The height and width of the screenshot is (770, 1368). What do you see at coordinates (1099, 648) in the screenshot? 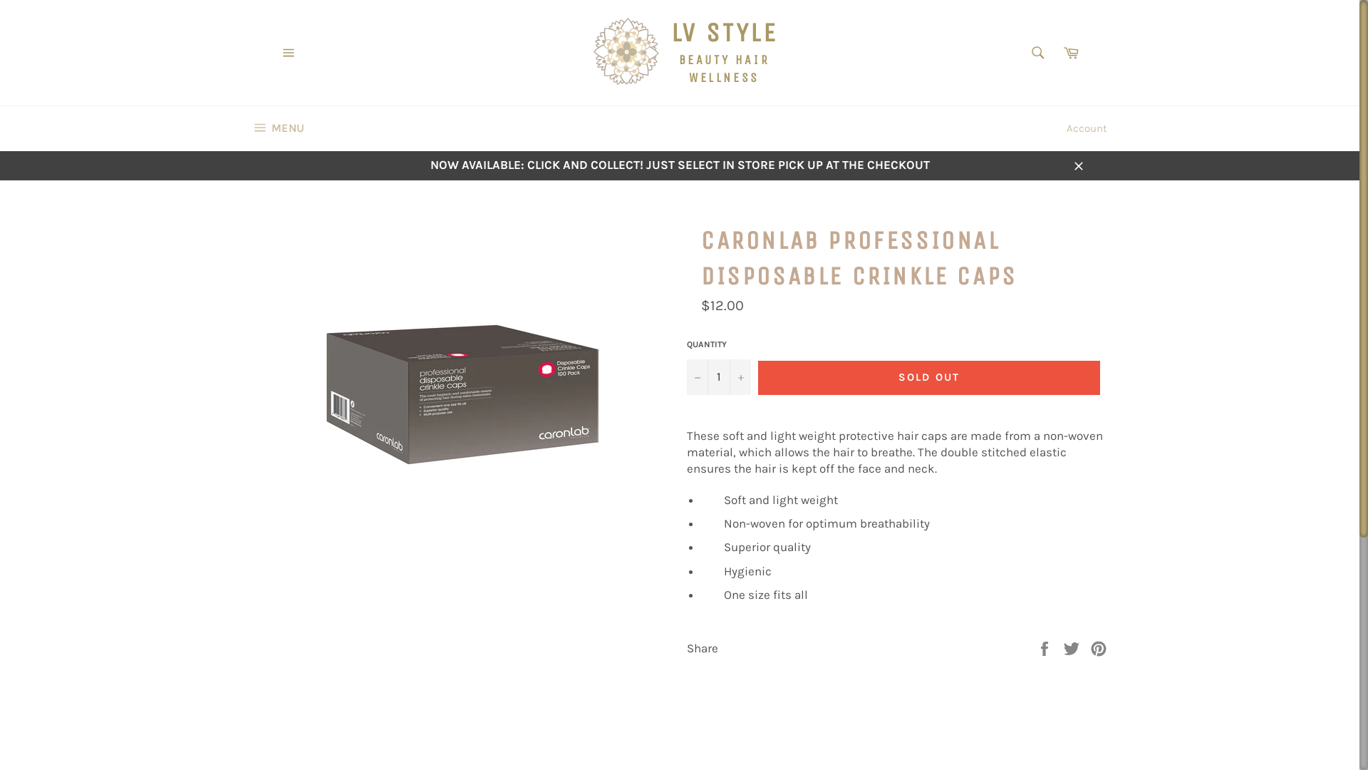
I see `Pin on Pinterest` at bounding box center [1099, 648].